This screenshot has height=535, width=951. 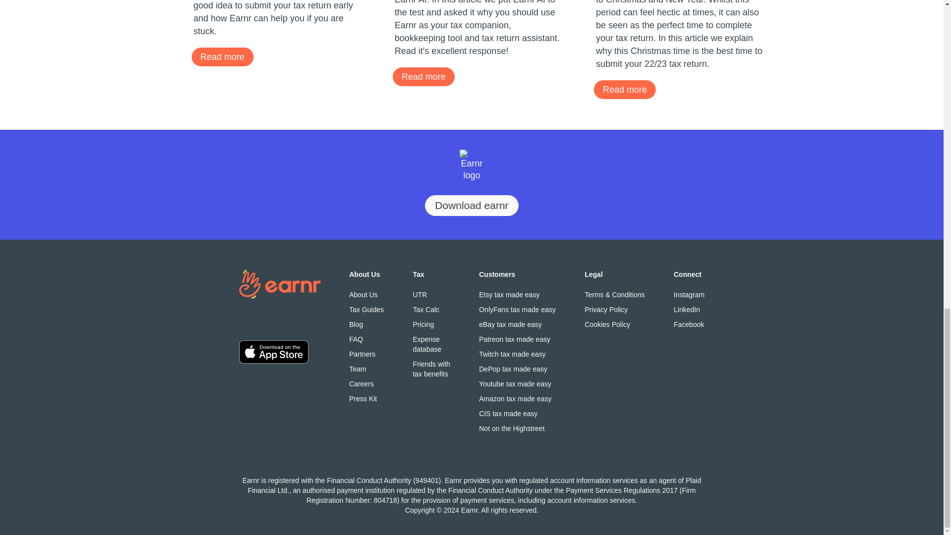 I want to click on FAQ, so click(x=367, y=339).